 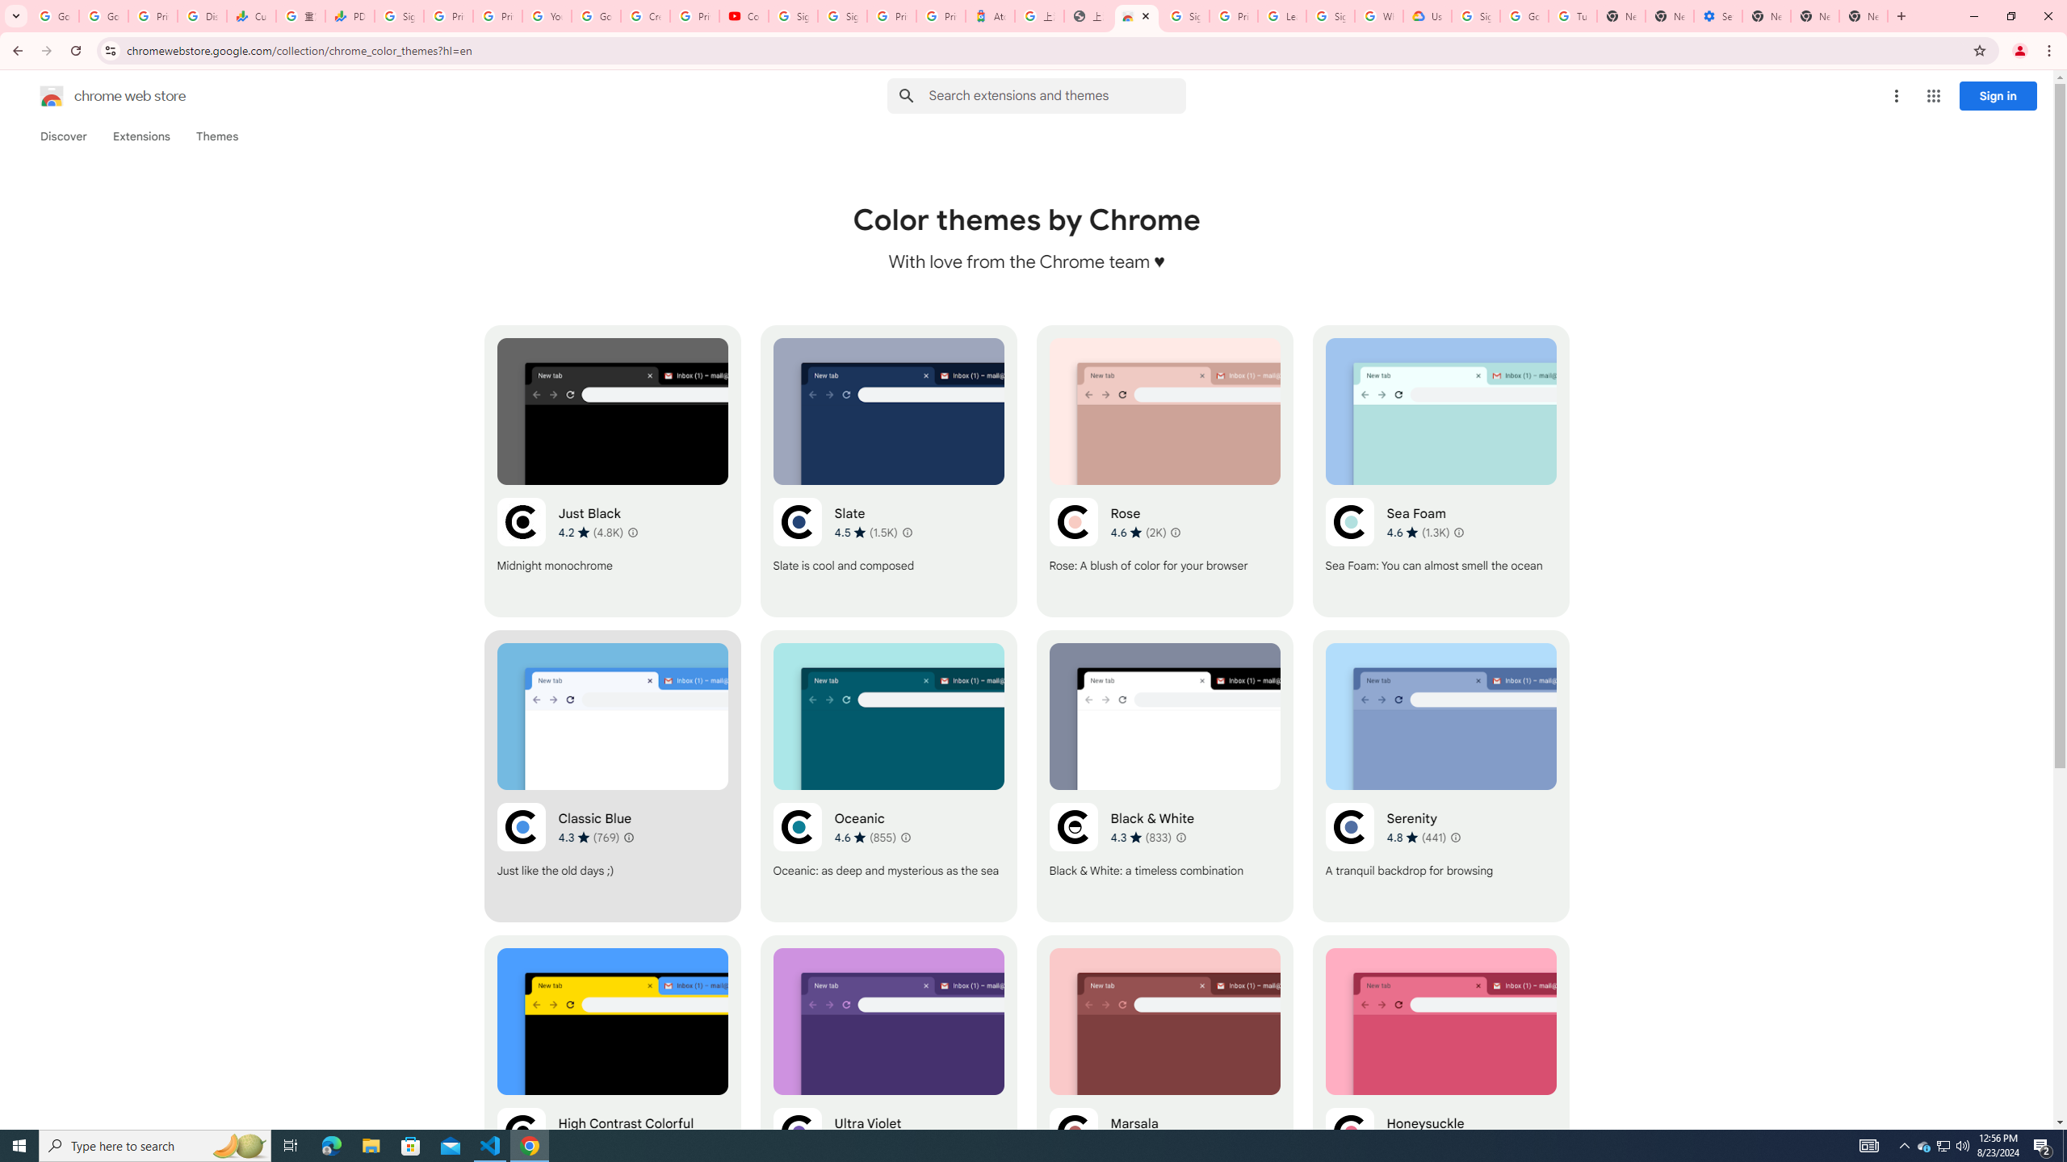 What do you see at coordinates (1766, 16) in the screenshot?
I see `New Tab` at bounding box center [1766, 16].